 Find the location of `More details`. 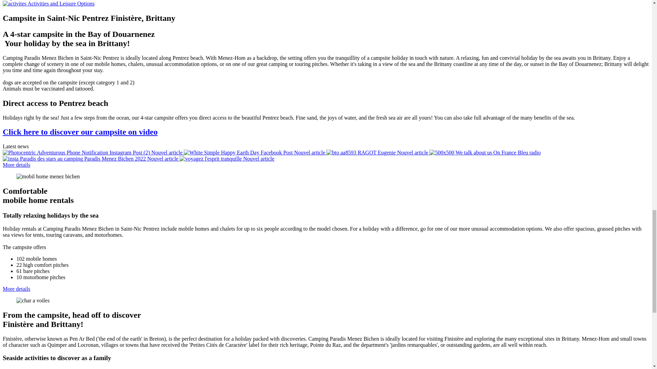

More details is located at coordinates (16, 289).